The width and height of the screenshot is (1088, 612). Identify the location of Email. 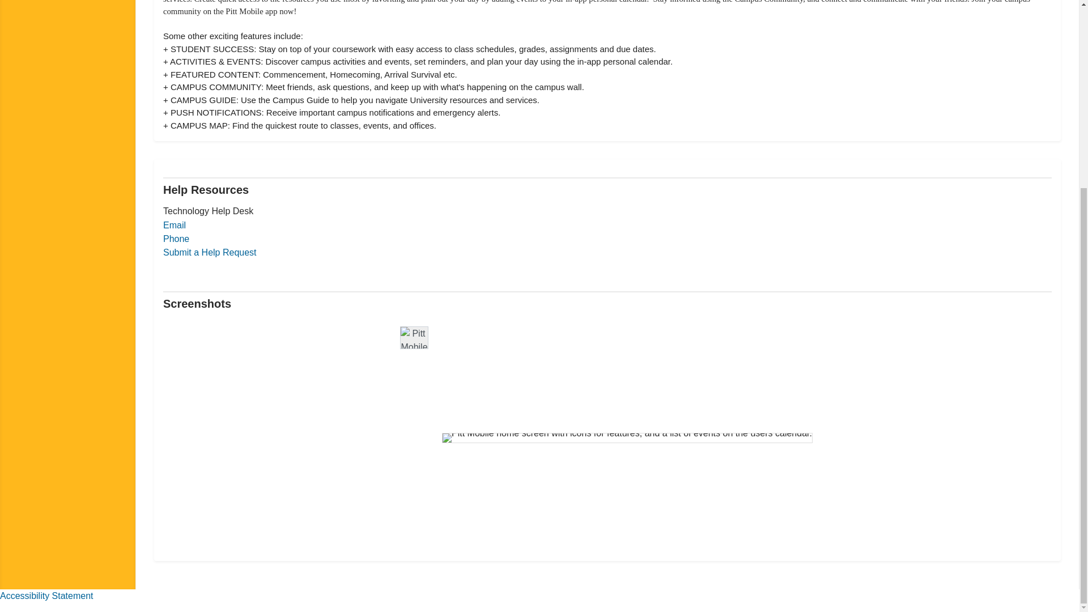
(175, 225).